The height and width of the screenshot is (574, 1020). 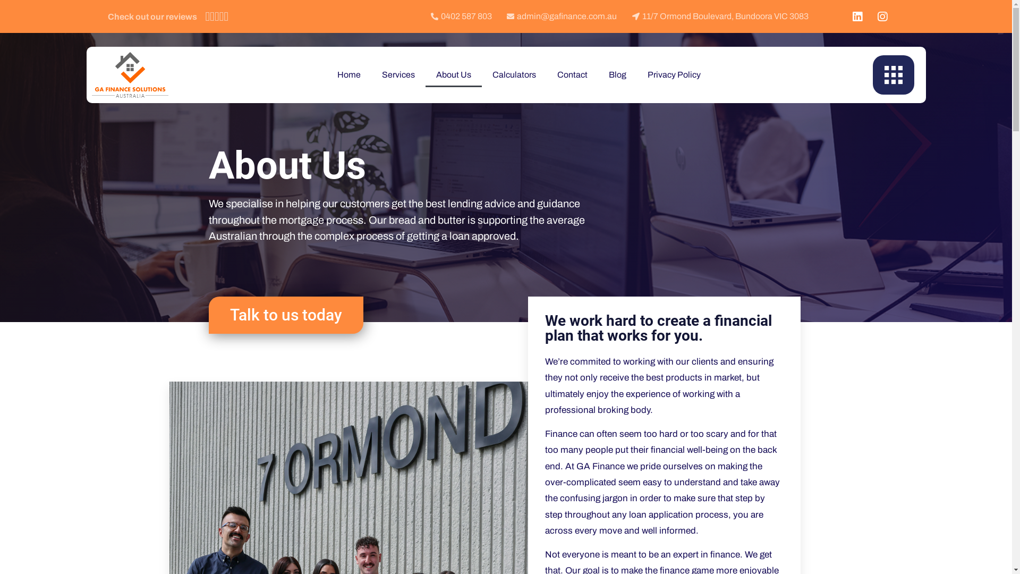 What do you see at coordinates (152, 17) in the screenshot?
I see `Check out our reviews` at bounding box center [152, 17].